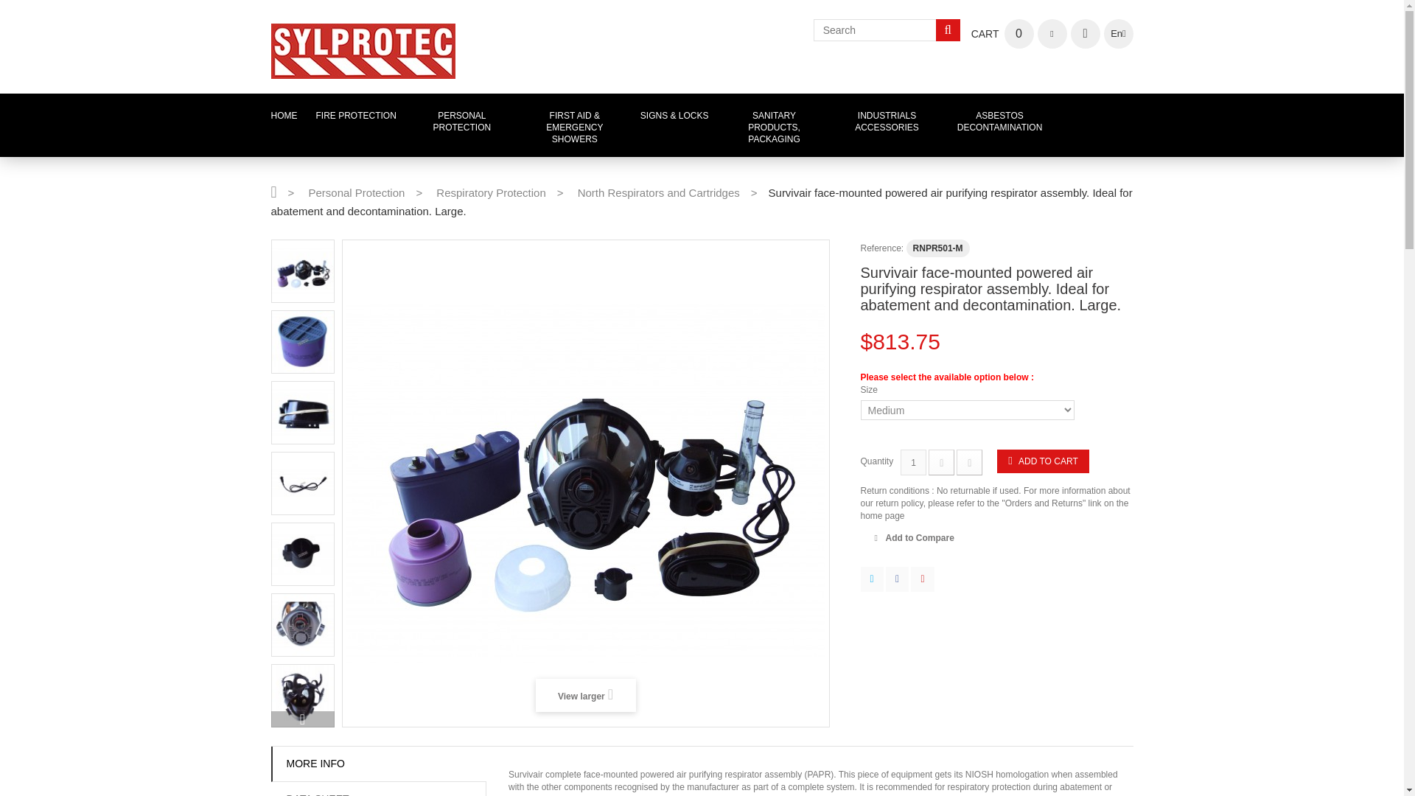  What do you see at coordinates (1002, 33) in the screenshot?
I see `HOME` at bounding box center [1002, 33].